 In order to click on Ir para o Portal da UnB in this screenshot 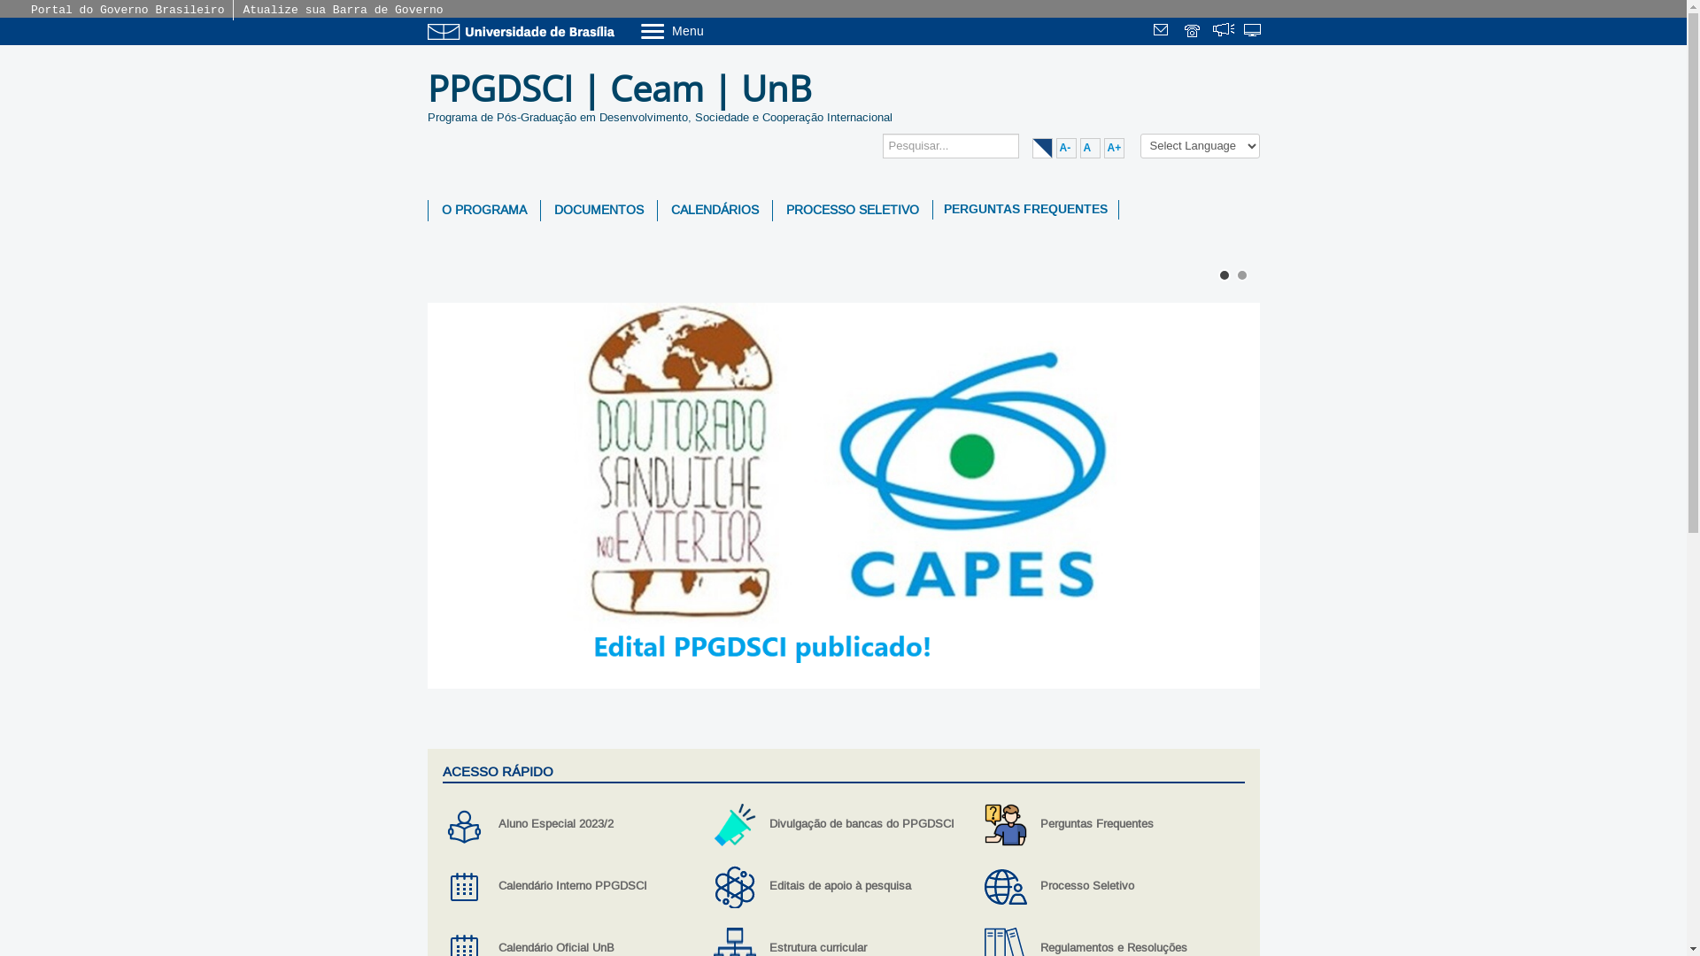, I will do `click(524, 32)`.